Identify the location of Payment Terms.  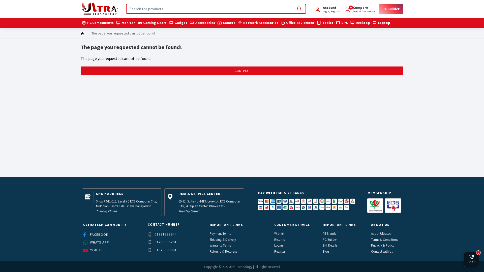
(220, 234).